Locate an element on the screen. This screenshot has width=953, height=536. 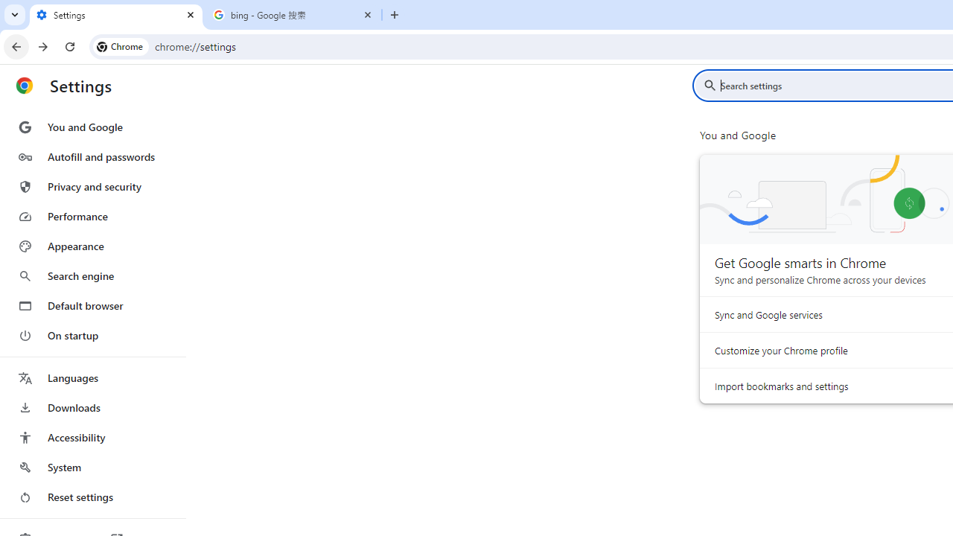
Languages is located at coordinates (92, 378).